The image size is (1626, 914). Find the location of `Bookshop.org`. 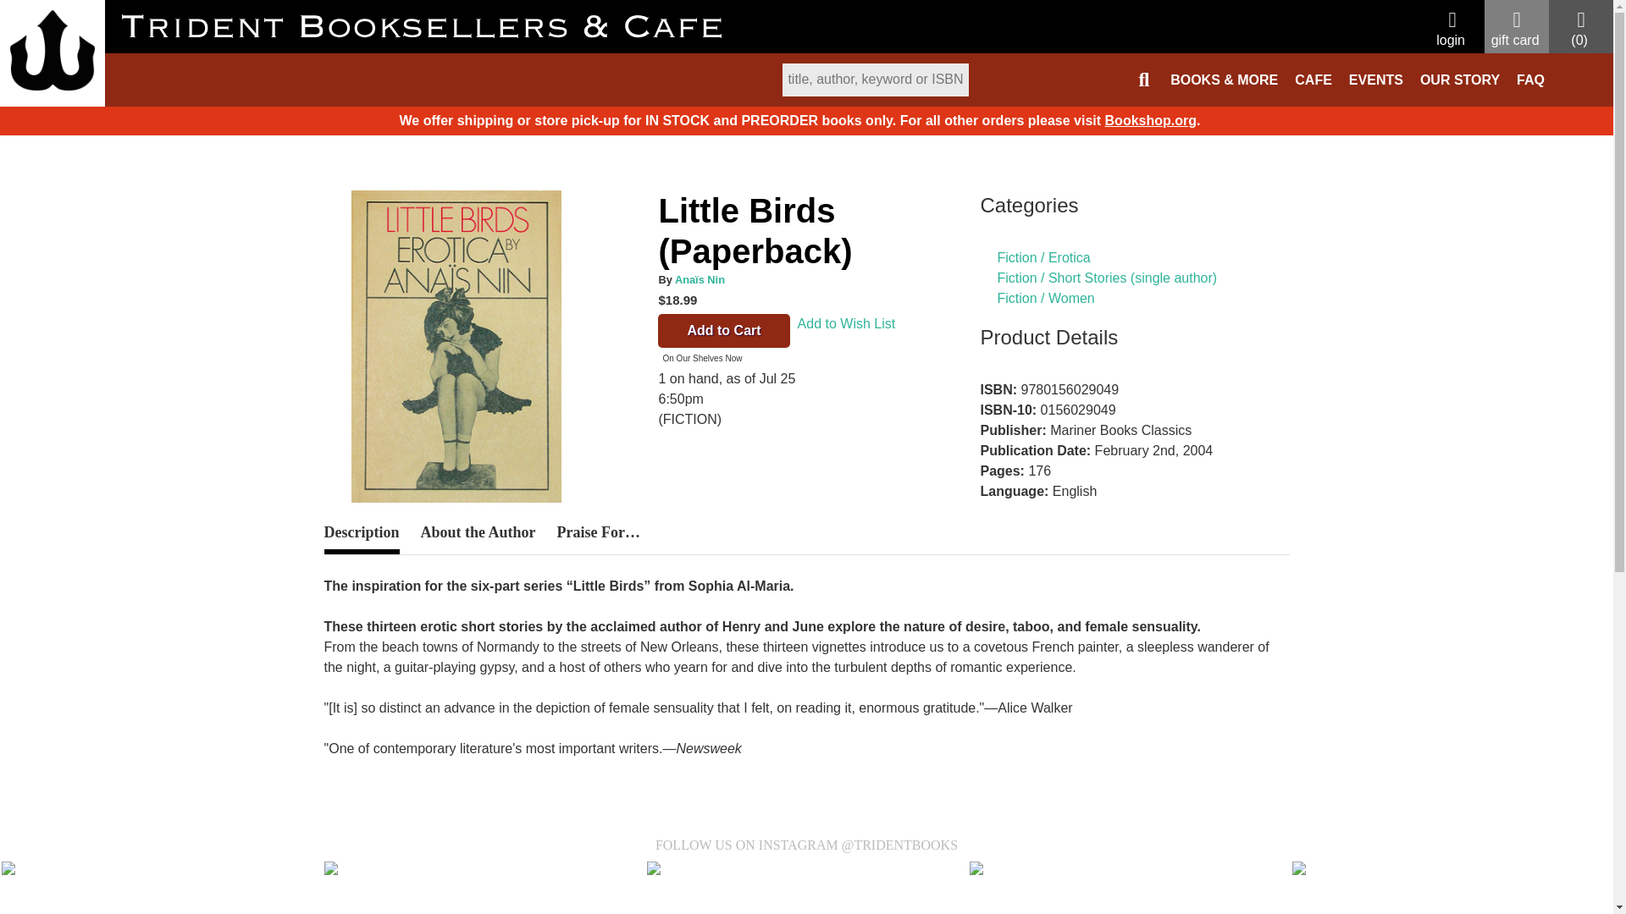

Bookshop.org is located at coordinates (1151, 120).